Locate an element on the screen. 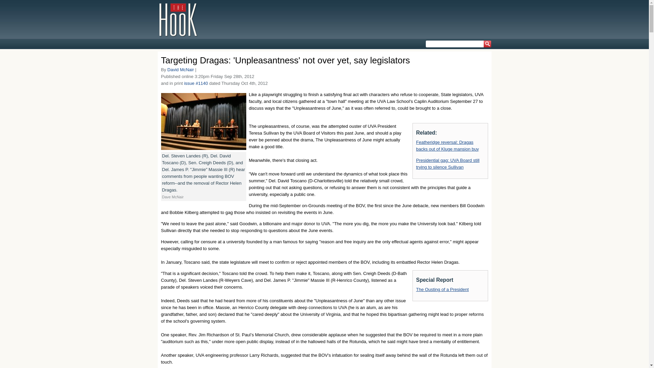  David McNair is located at coordinates (181, 70).